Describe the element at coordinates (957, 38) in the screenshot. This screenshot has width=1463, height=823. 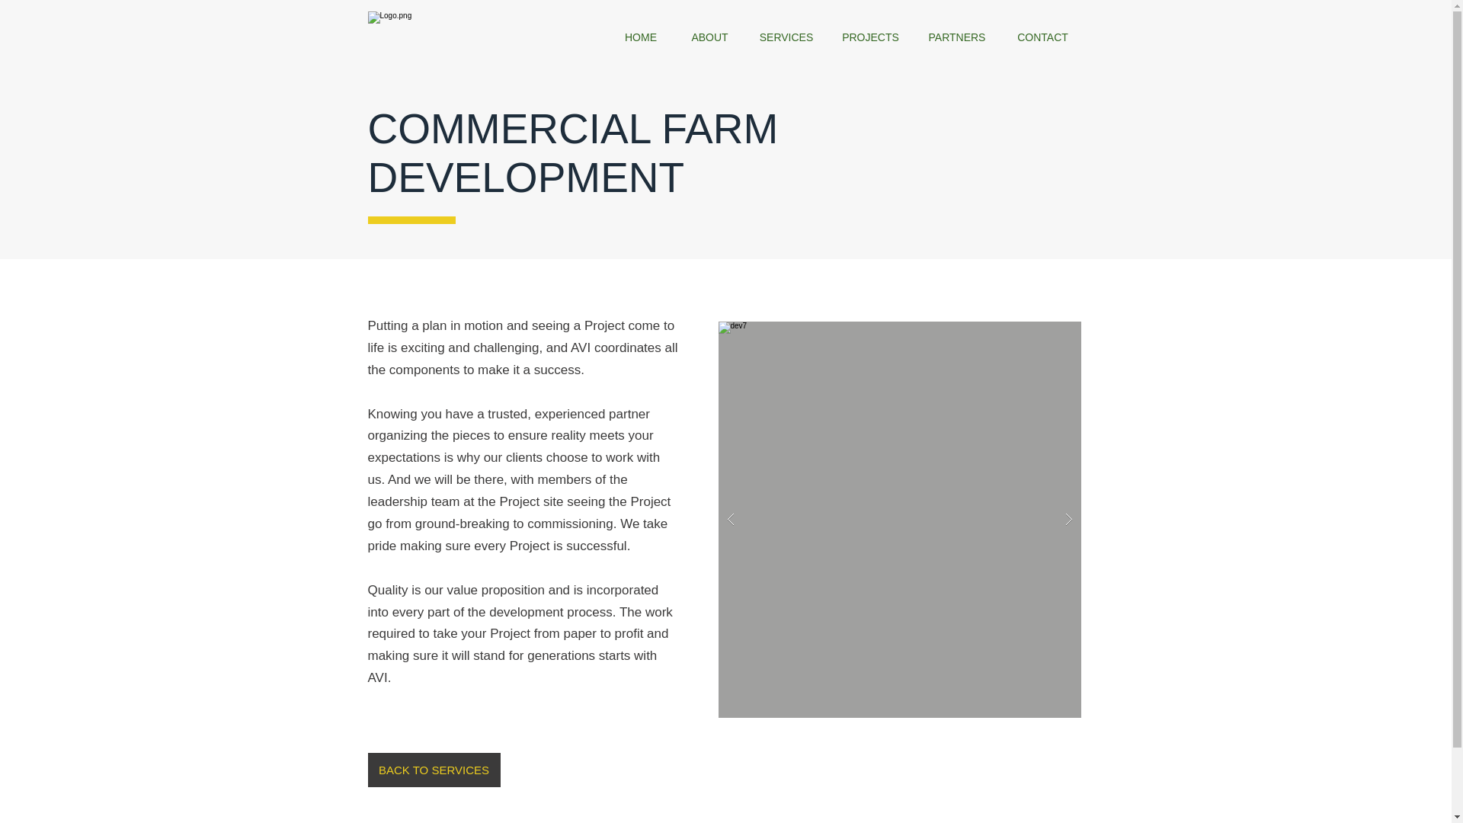
I see `PARTNERS` at that location.